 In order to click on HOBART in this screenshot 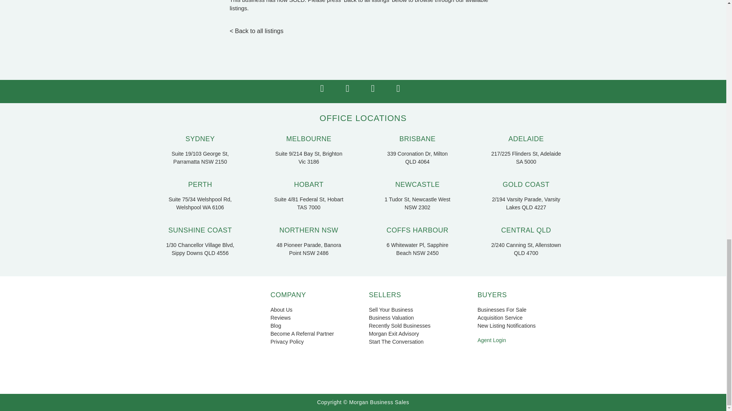, I will do `click(309, 184)`.